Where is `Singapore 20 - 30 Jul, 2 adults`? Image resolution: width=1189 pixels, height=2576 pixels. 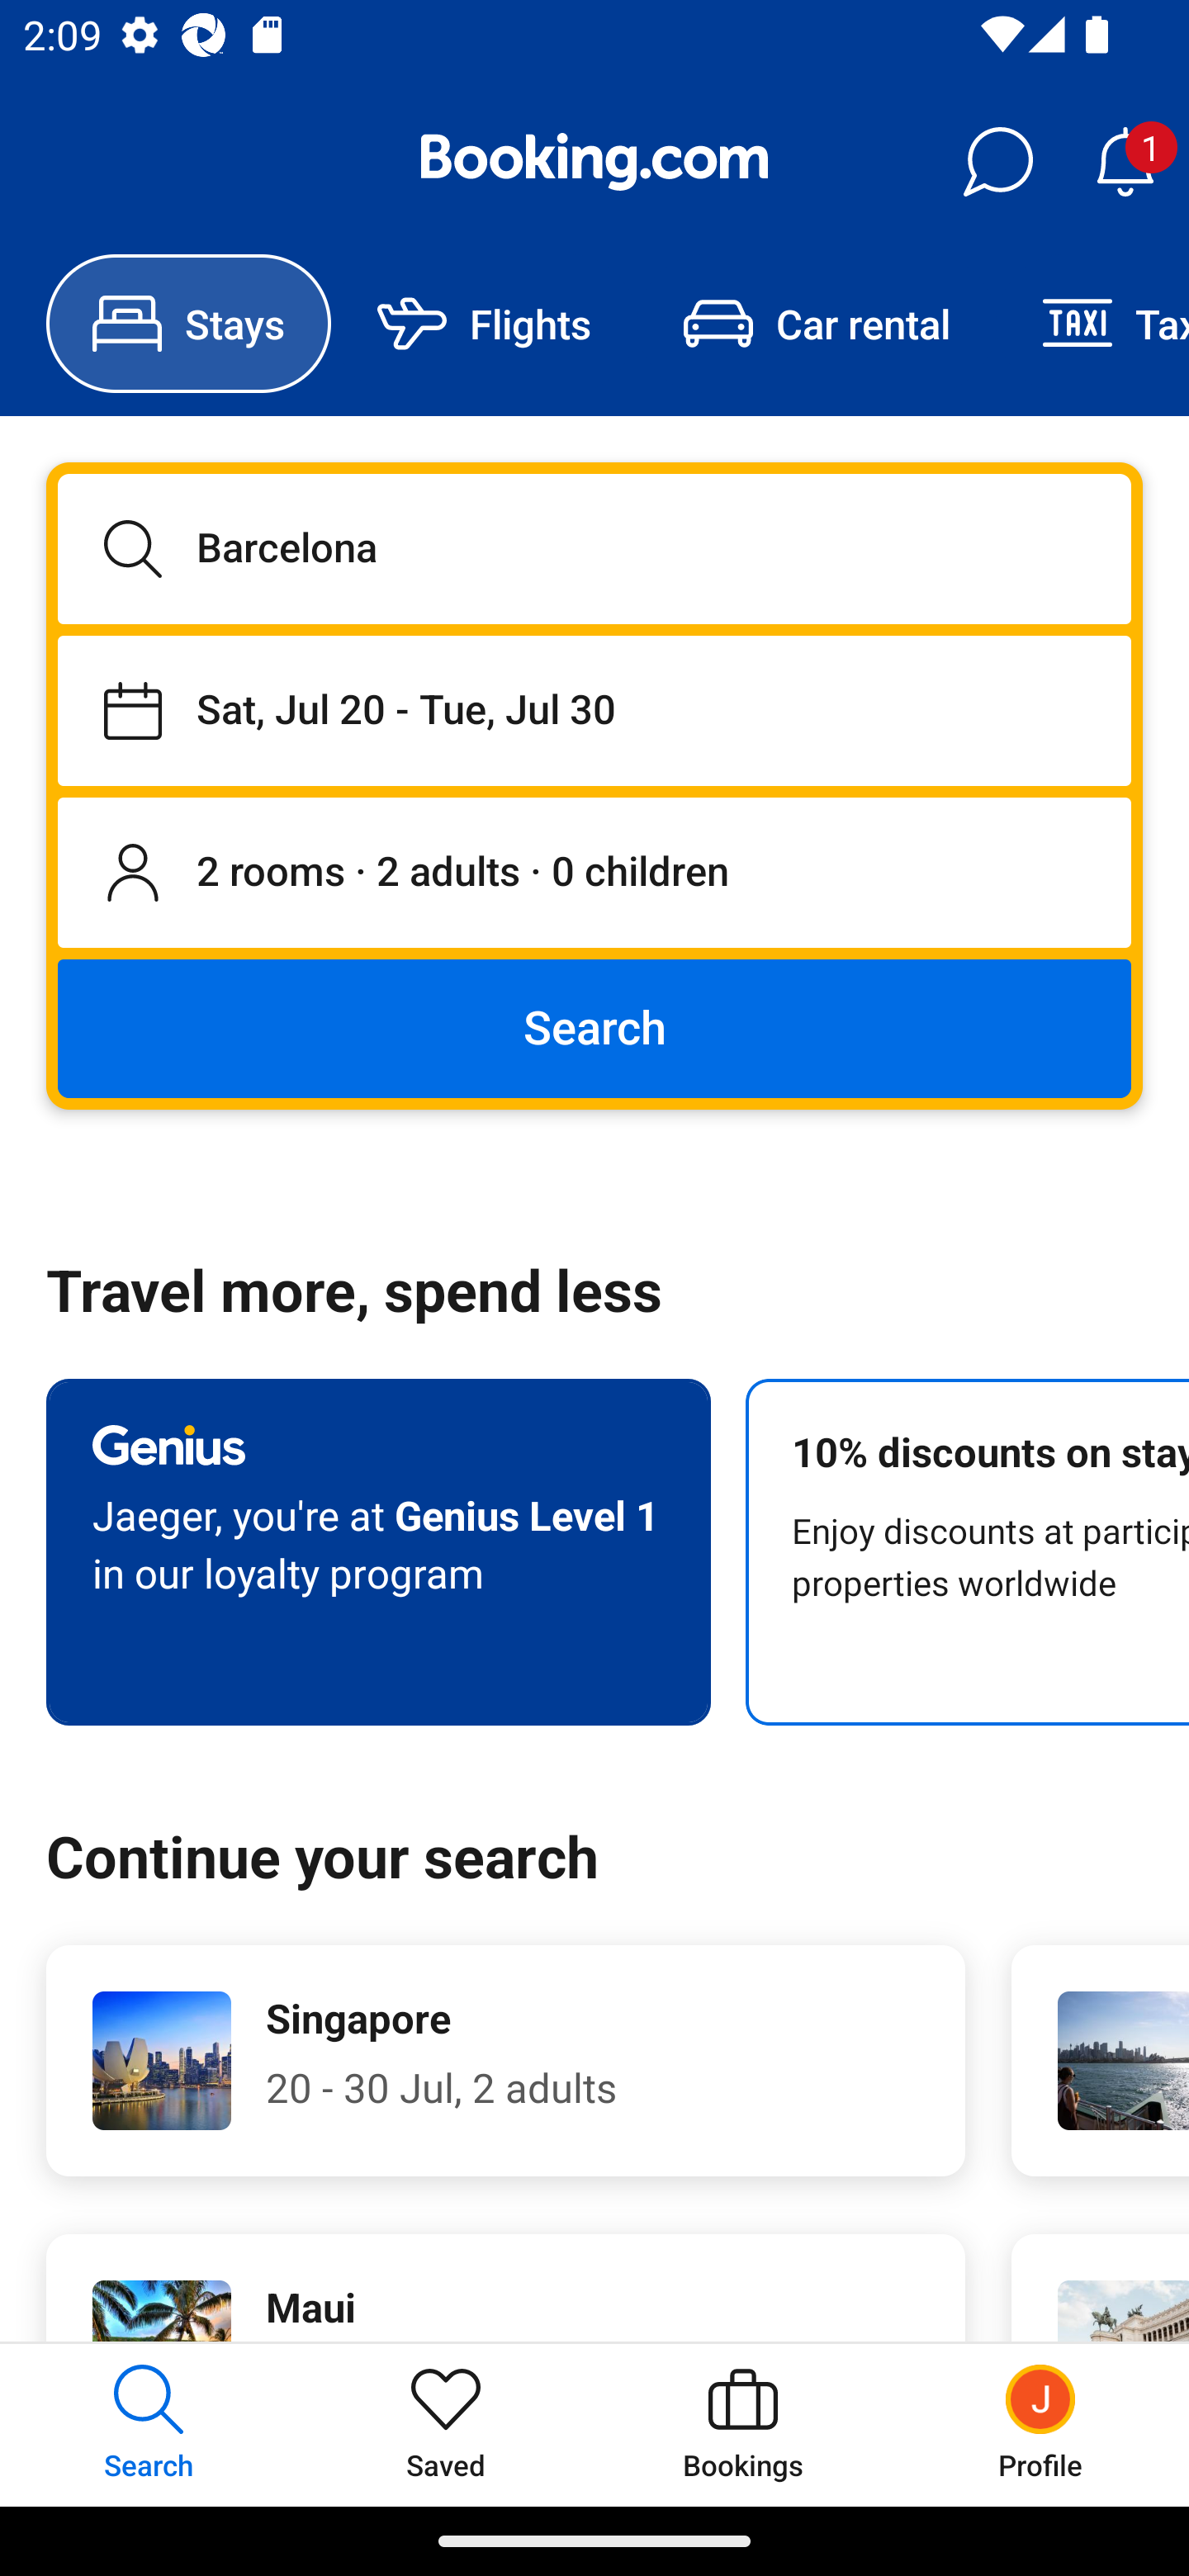 Singapore 20 - 30 Jul, 2 adults is located at coordinates (505, 2061).